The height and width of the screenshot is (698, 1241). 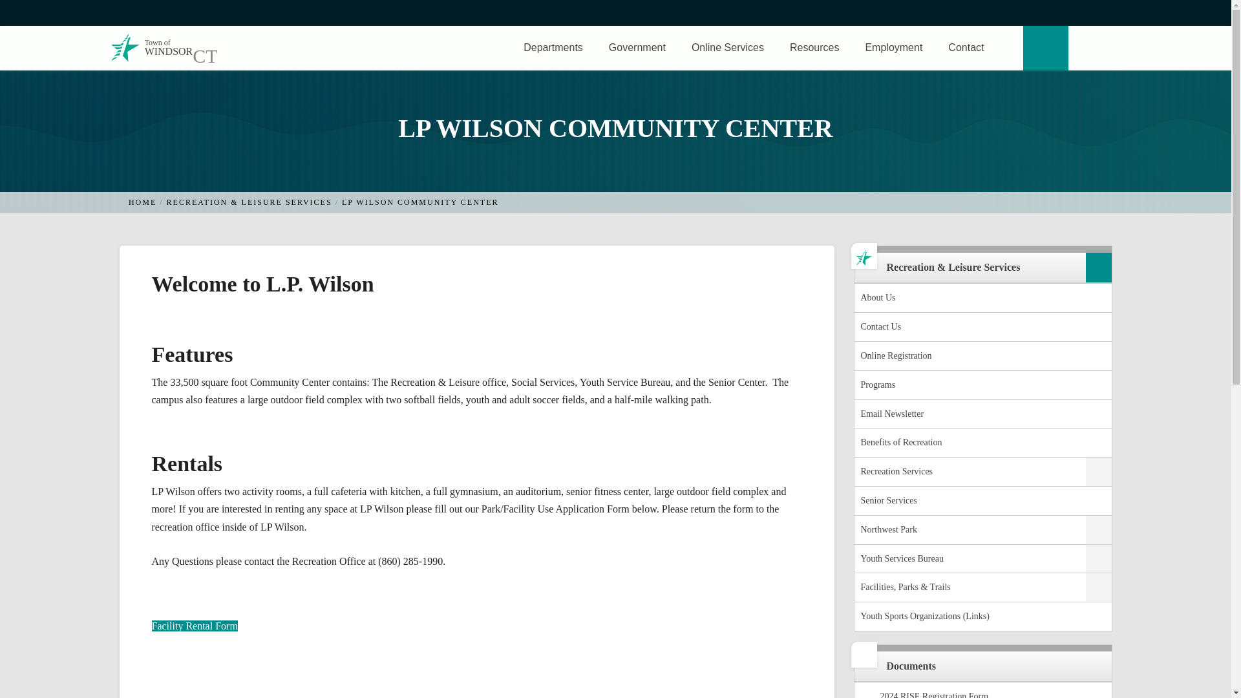 I want to click on Departments, so click(x=420, y=202).